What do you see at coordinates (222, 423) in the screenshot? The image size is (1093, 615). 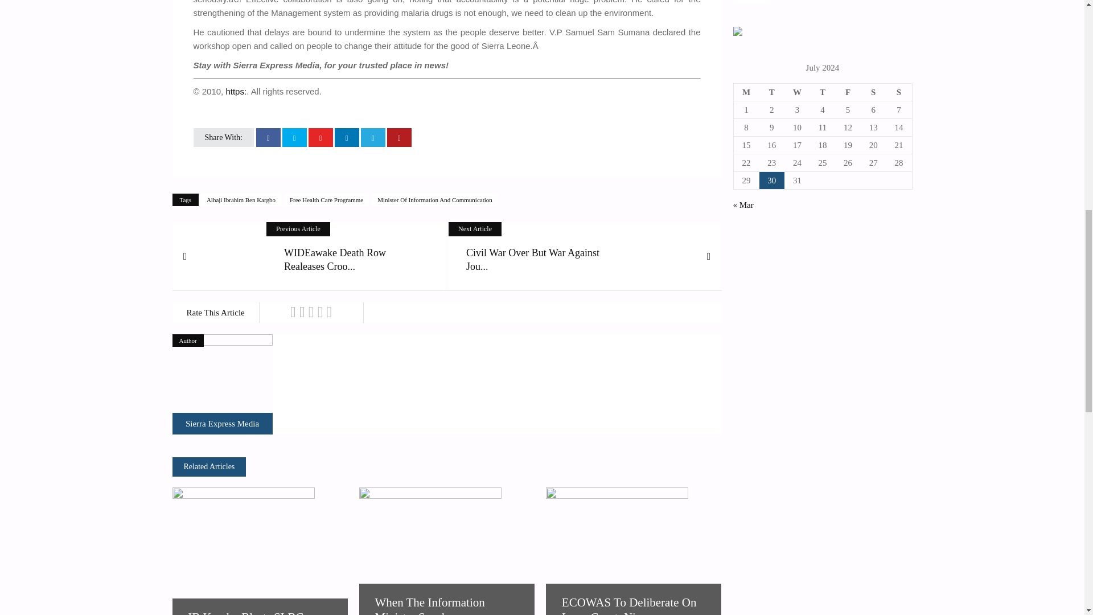 I see `I.B. Kargbo angry over pilferage of free health care!` at bounding box center [222, 423].